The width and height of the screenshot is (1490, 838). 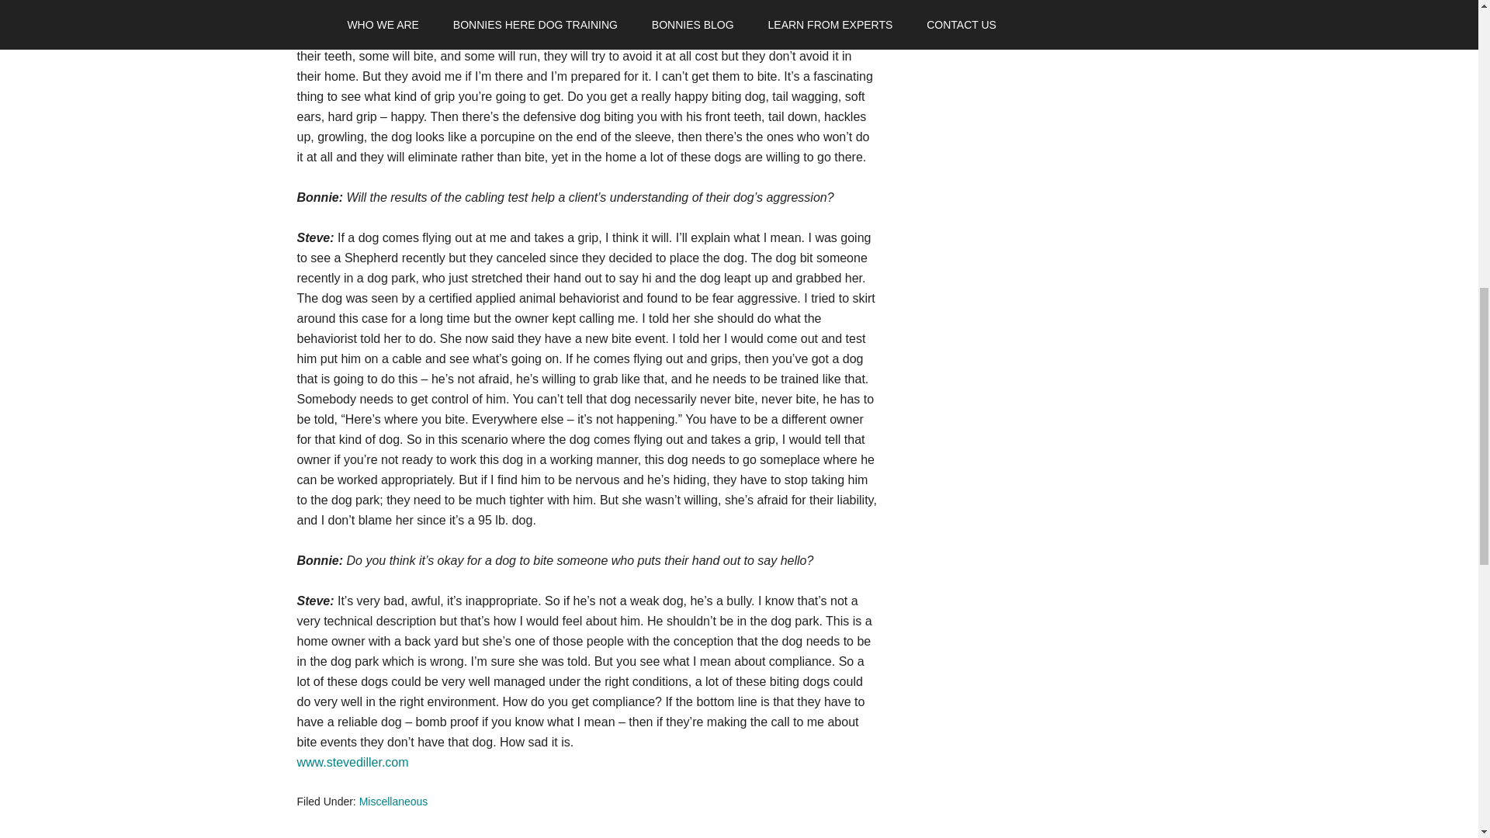 What do you see at coordinates (352, 762) in the screenshot?
I see `STEVE DILLER` at bounding box center [352, 762].